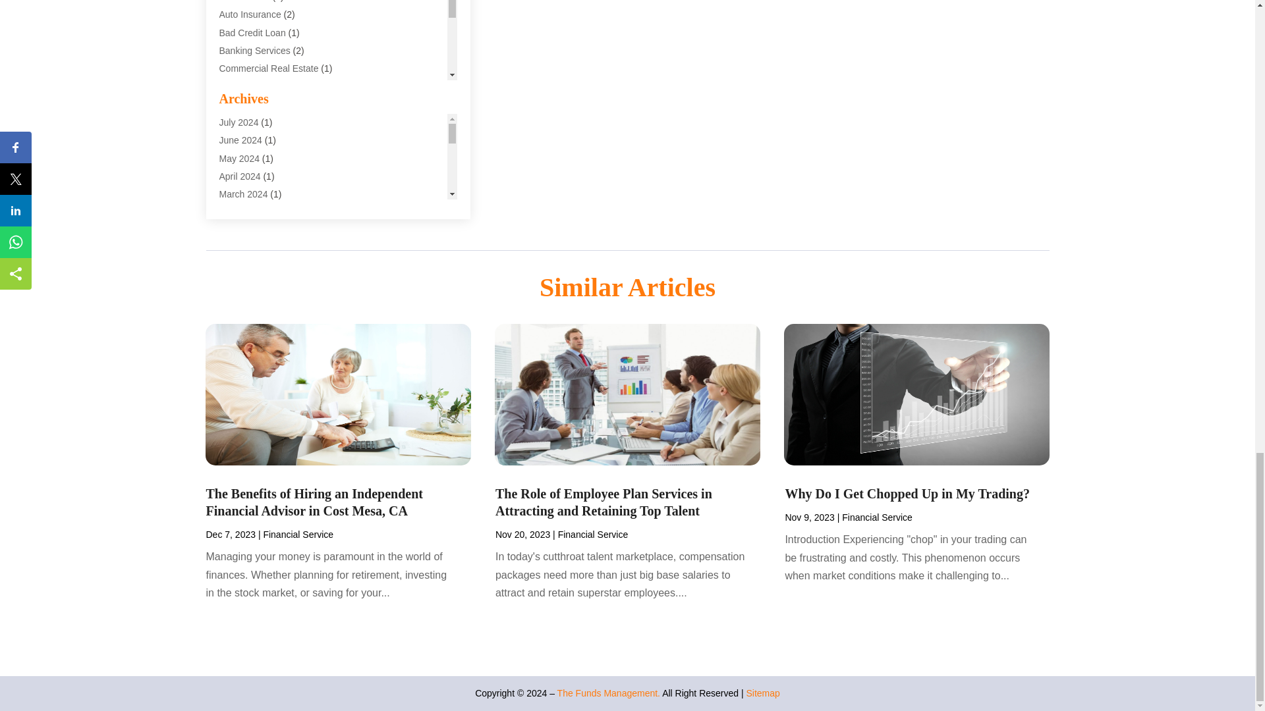  Describe the element at coordinates (244, 1) in the screenshot. I see `Accountants` at that location.